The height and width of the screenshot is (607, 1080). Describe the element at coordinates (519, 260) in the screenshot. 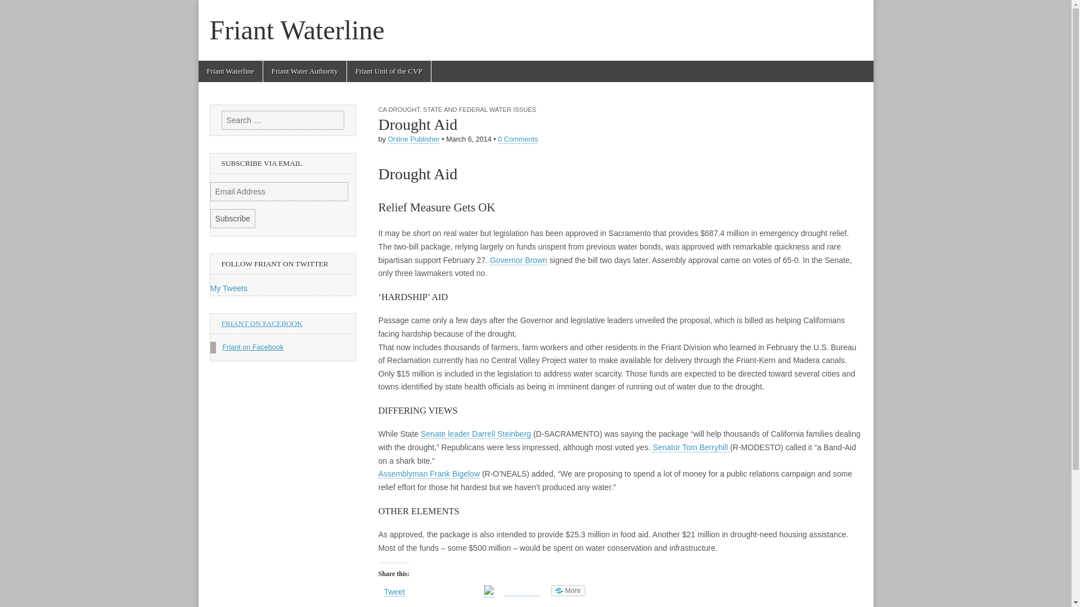

I see `Governor Brown` at that location.